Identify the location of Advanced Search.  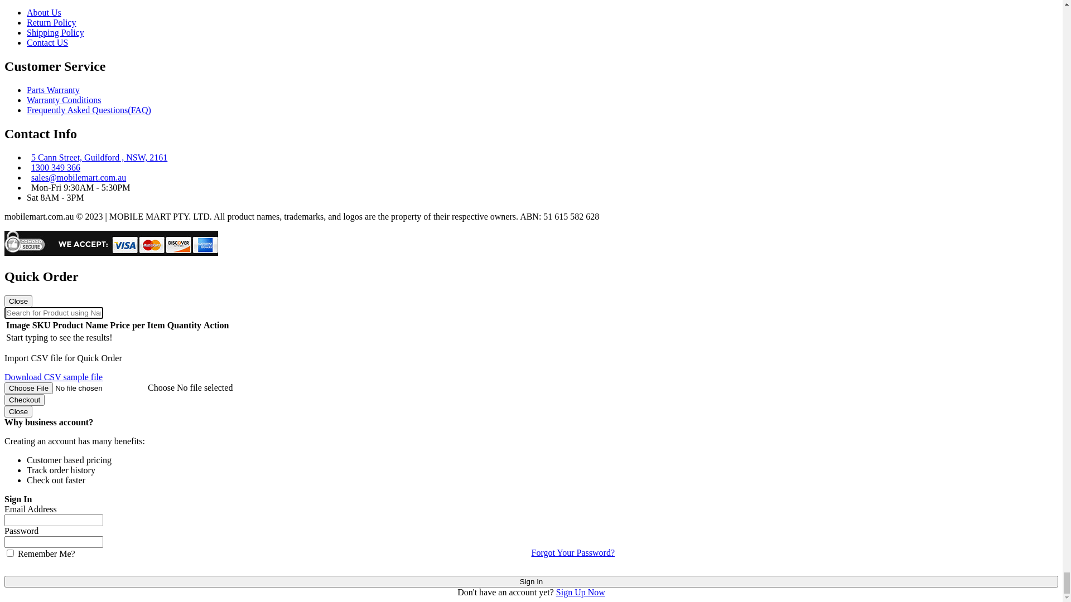
(36, 135).